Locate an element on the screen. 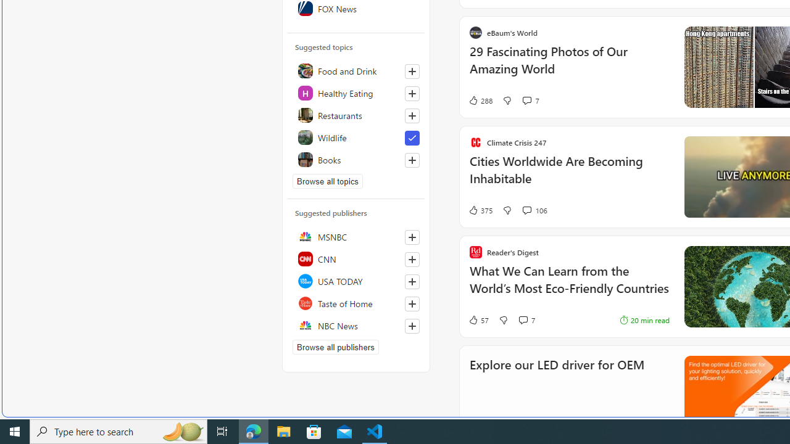 The width and height of the screenshot is (790, 444). Books is located at coordinates (356, 159).